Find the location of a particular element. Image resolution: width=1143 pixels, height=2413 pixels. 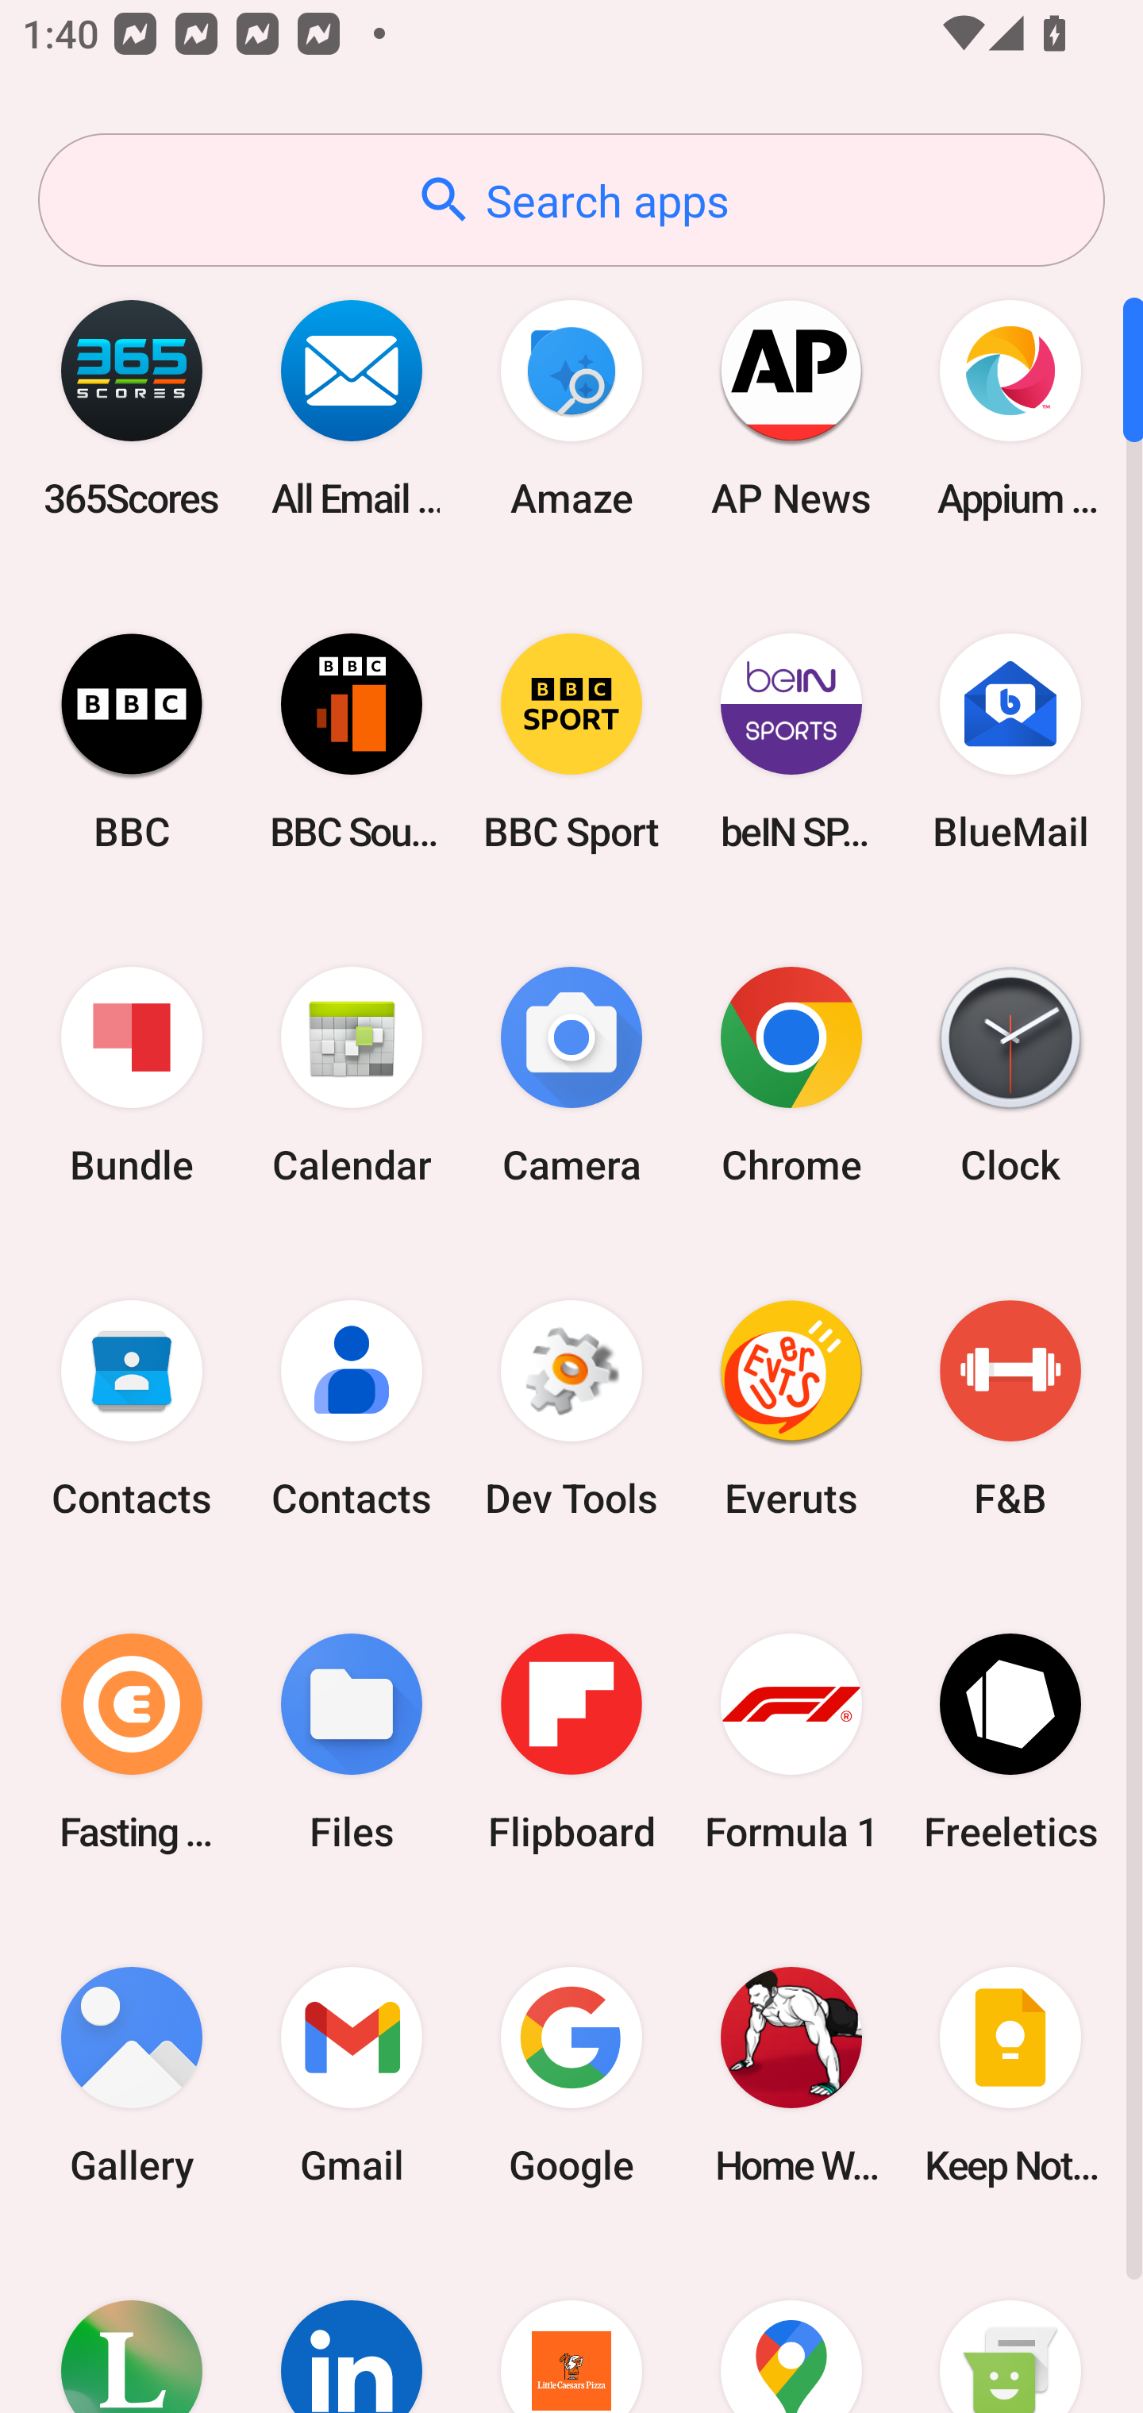

BBC is located at coordinates (132, 741).